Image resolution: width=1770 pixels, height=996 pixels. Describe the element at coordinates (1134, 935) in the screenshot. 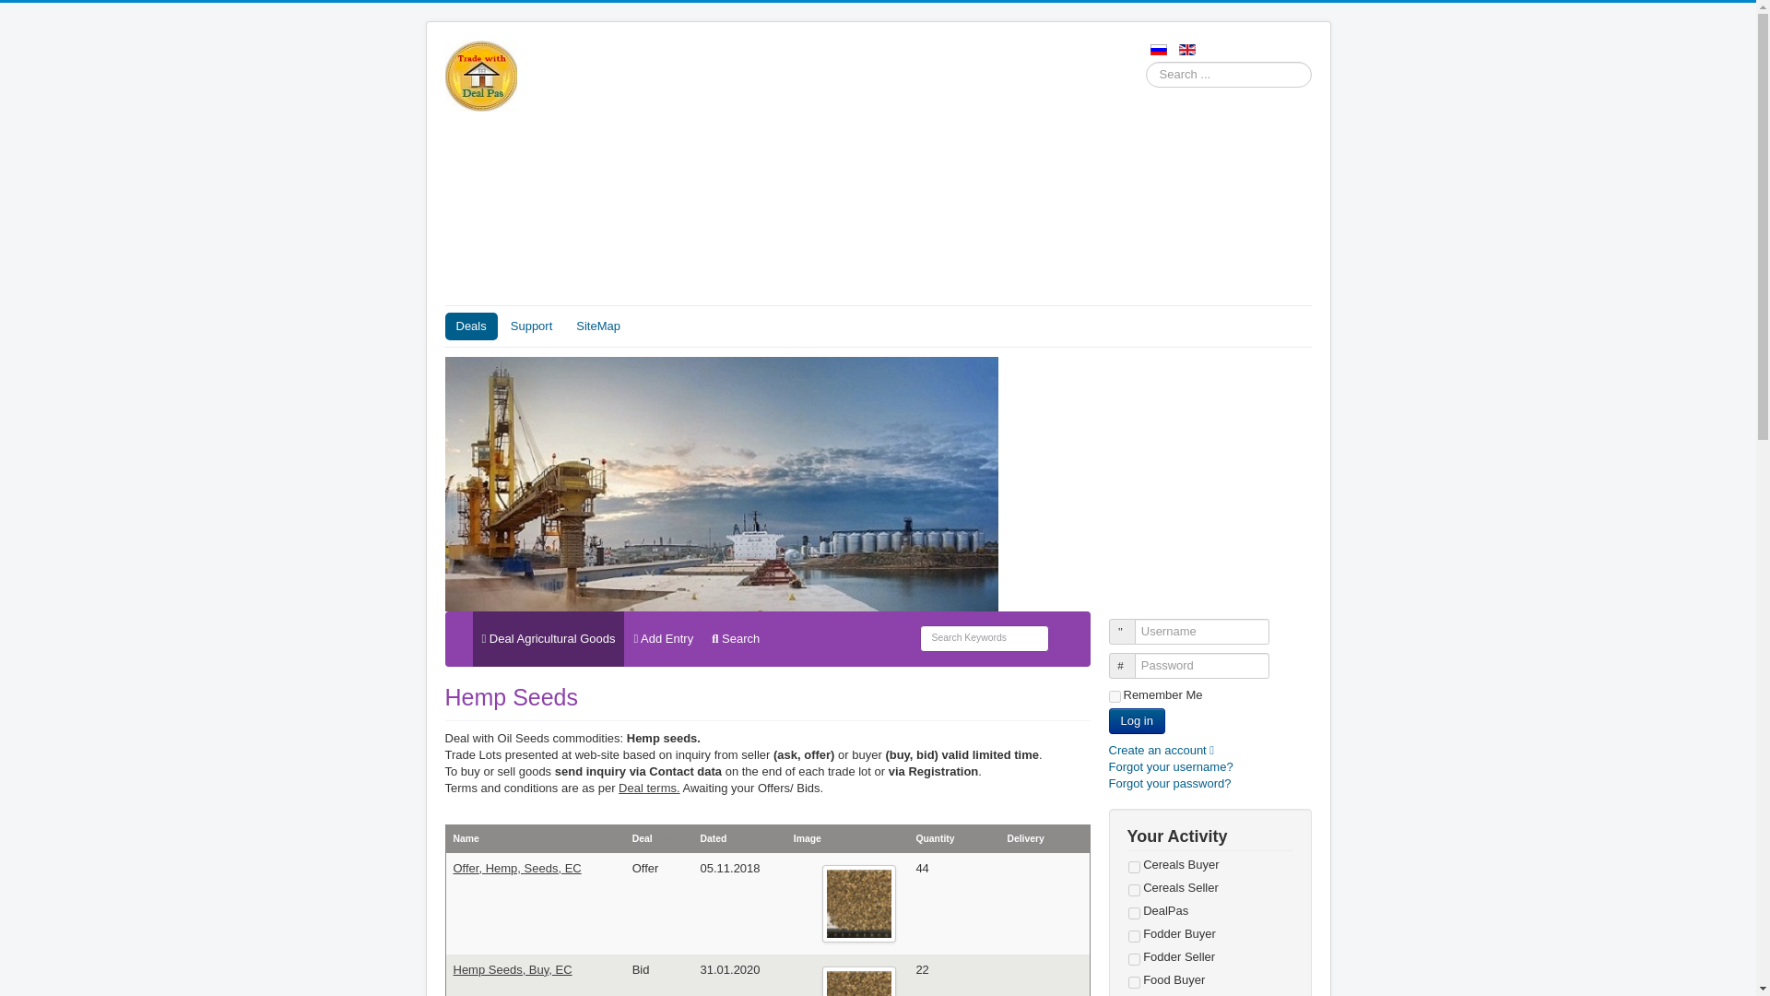

I see `5` at that location.